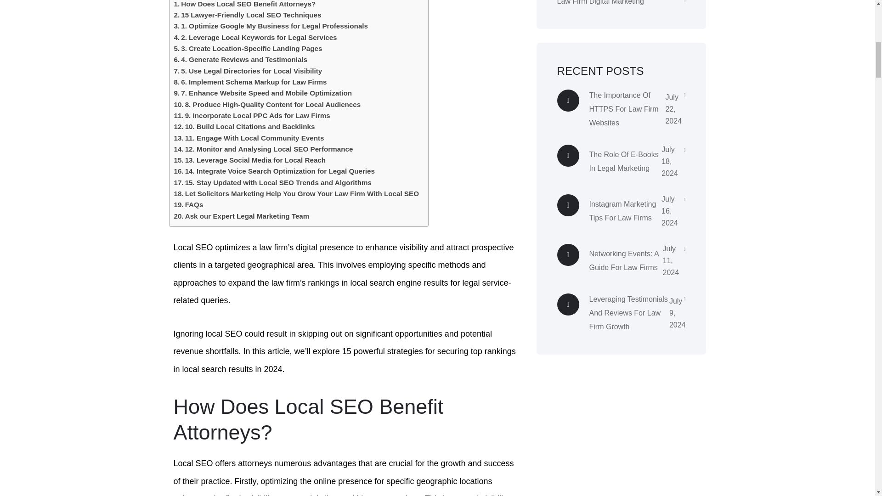  Describe the element at coordinates (248, 71) in the screenshot. I see `5. Use Legal Directories for Local Visibility` at that location.